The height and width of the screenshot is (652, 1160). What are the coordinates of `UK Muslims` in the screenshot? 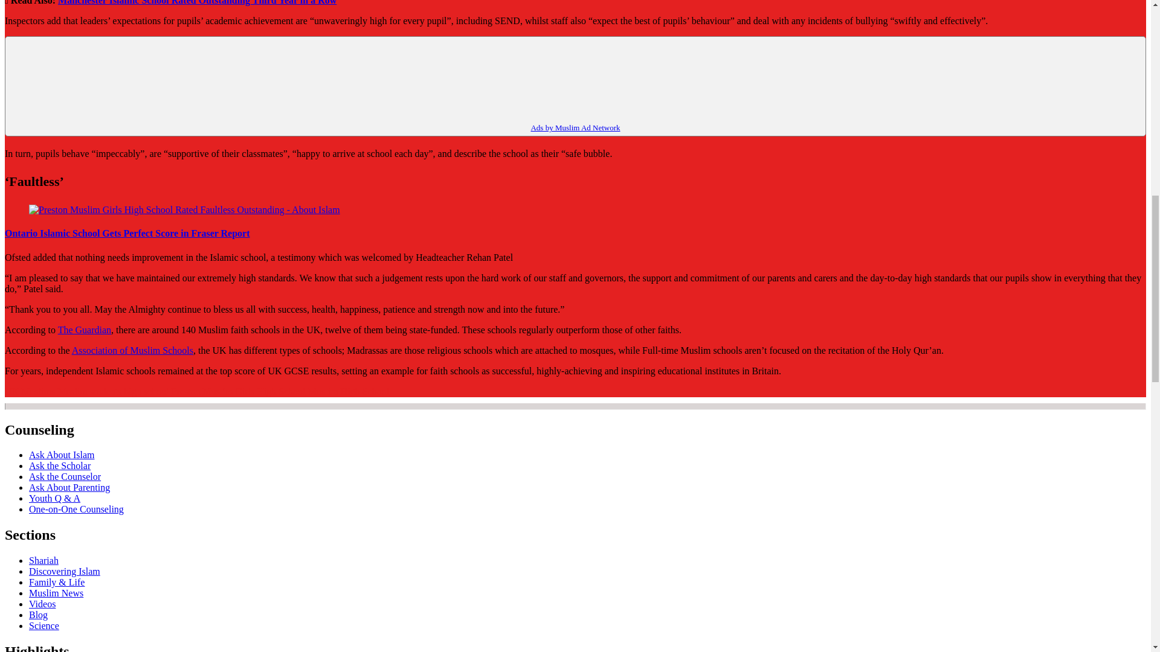 It's located at (29, 391).